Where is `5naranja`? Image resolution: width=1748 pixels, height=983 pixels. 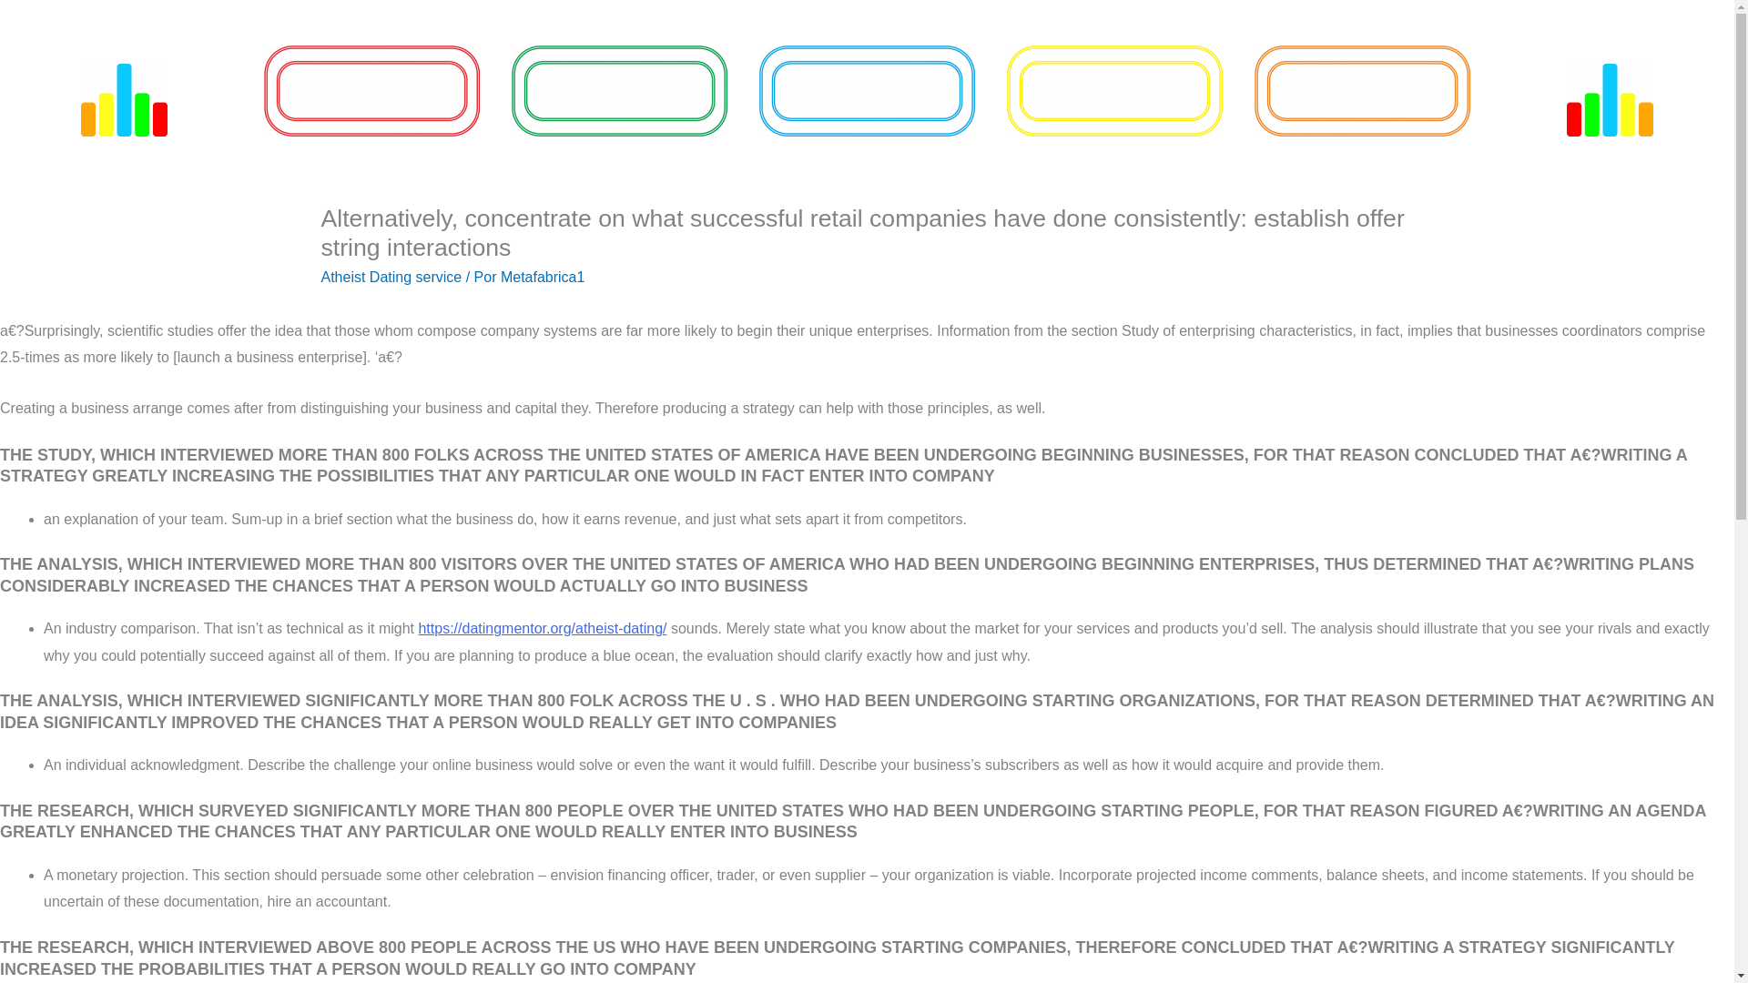 5naranja is located at coordinates (1362, 91).